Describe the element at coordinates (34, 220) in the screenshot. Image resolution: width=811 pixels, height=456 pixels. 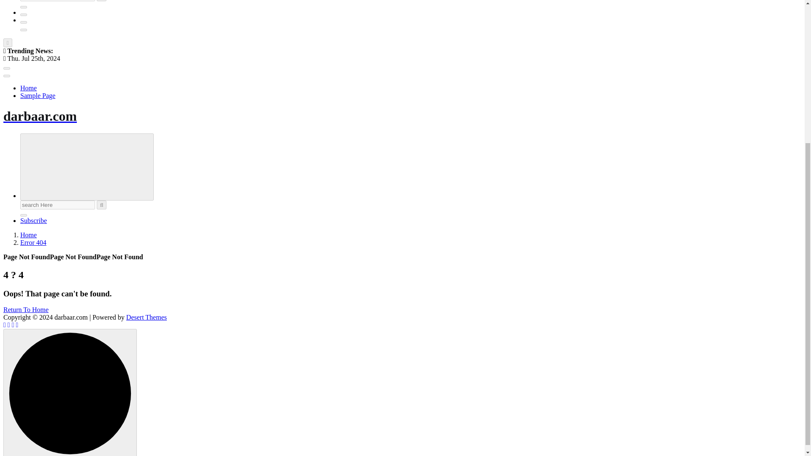
I see `Subscribe` at that location.